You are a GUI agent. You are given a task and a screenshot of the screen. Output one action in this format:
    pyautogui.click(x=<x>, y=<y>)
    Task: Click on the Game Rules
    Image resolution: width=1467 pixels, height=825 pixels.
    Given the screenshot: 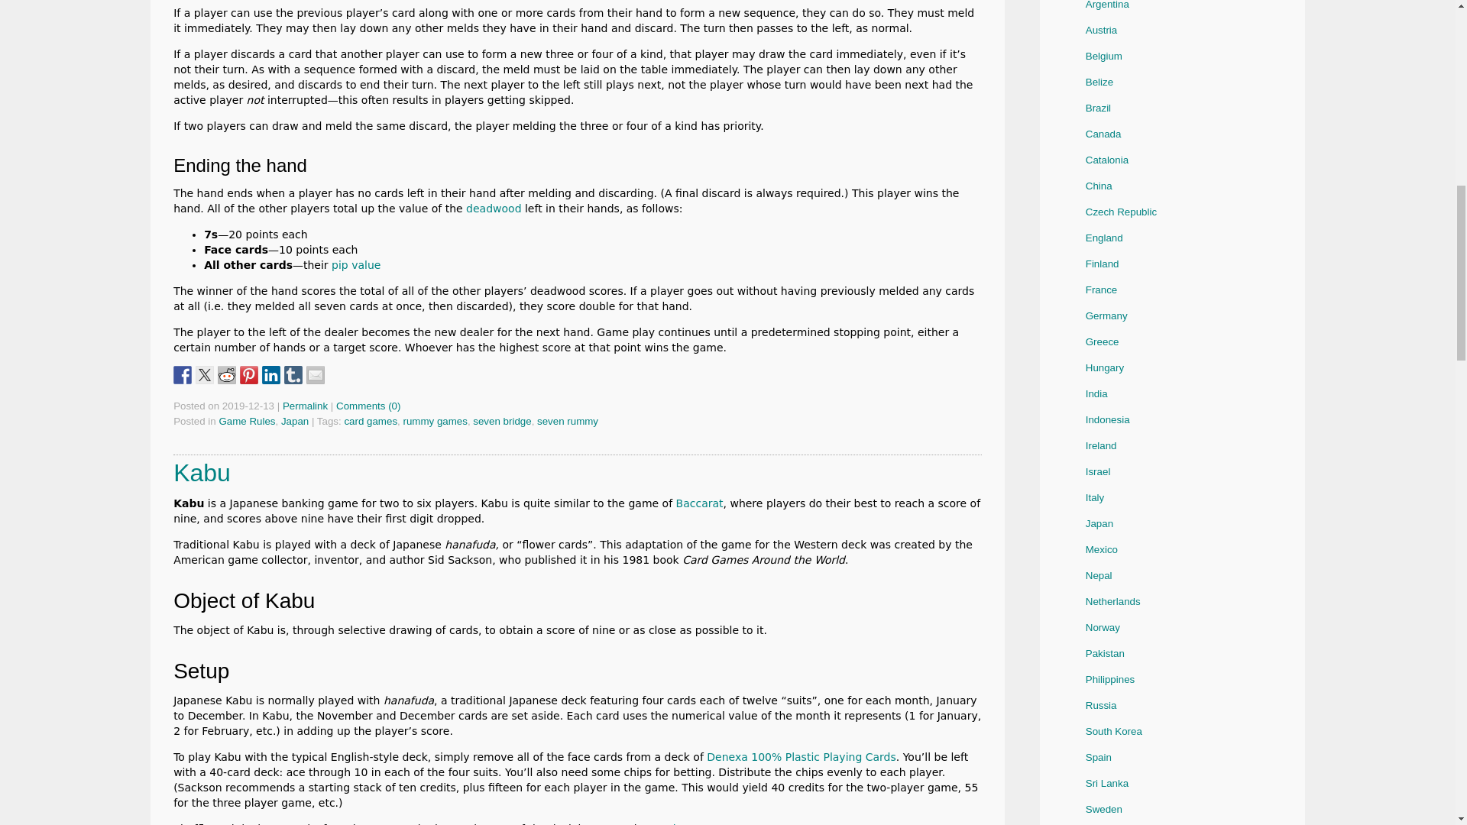 What is the action you would take?
    pyautogui.click(x=247, y=422)
    